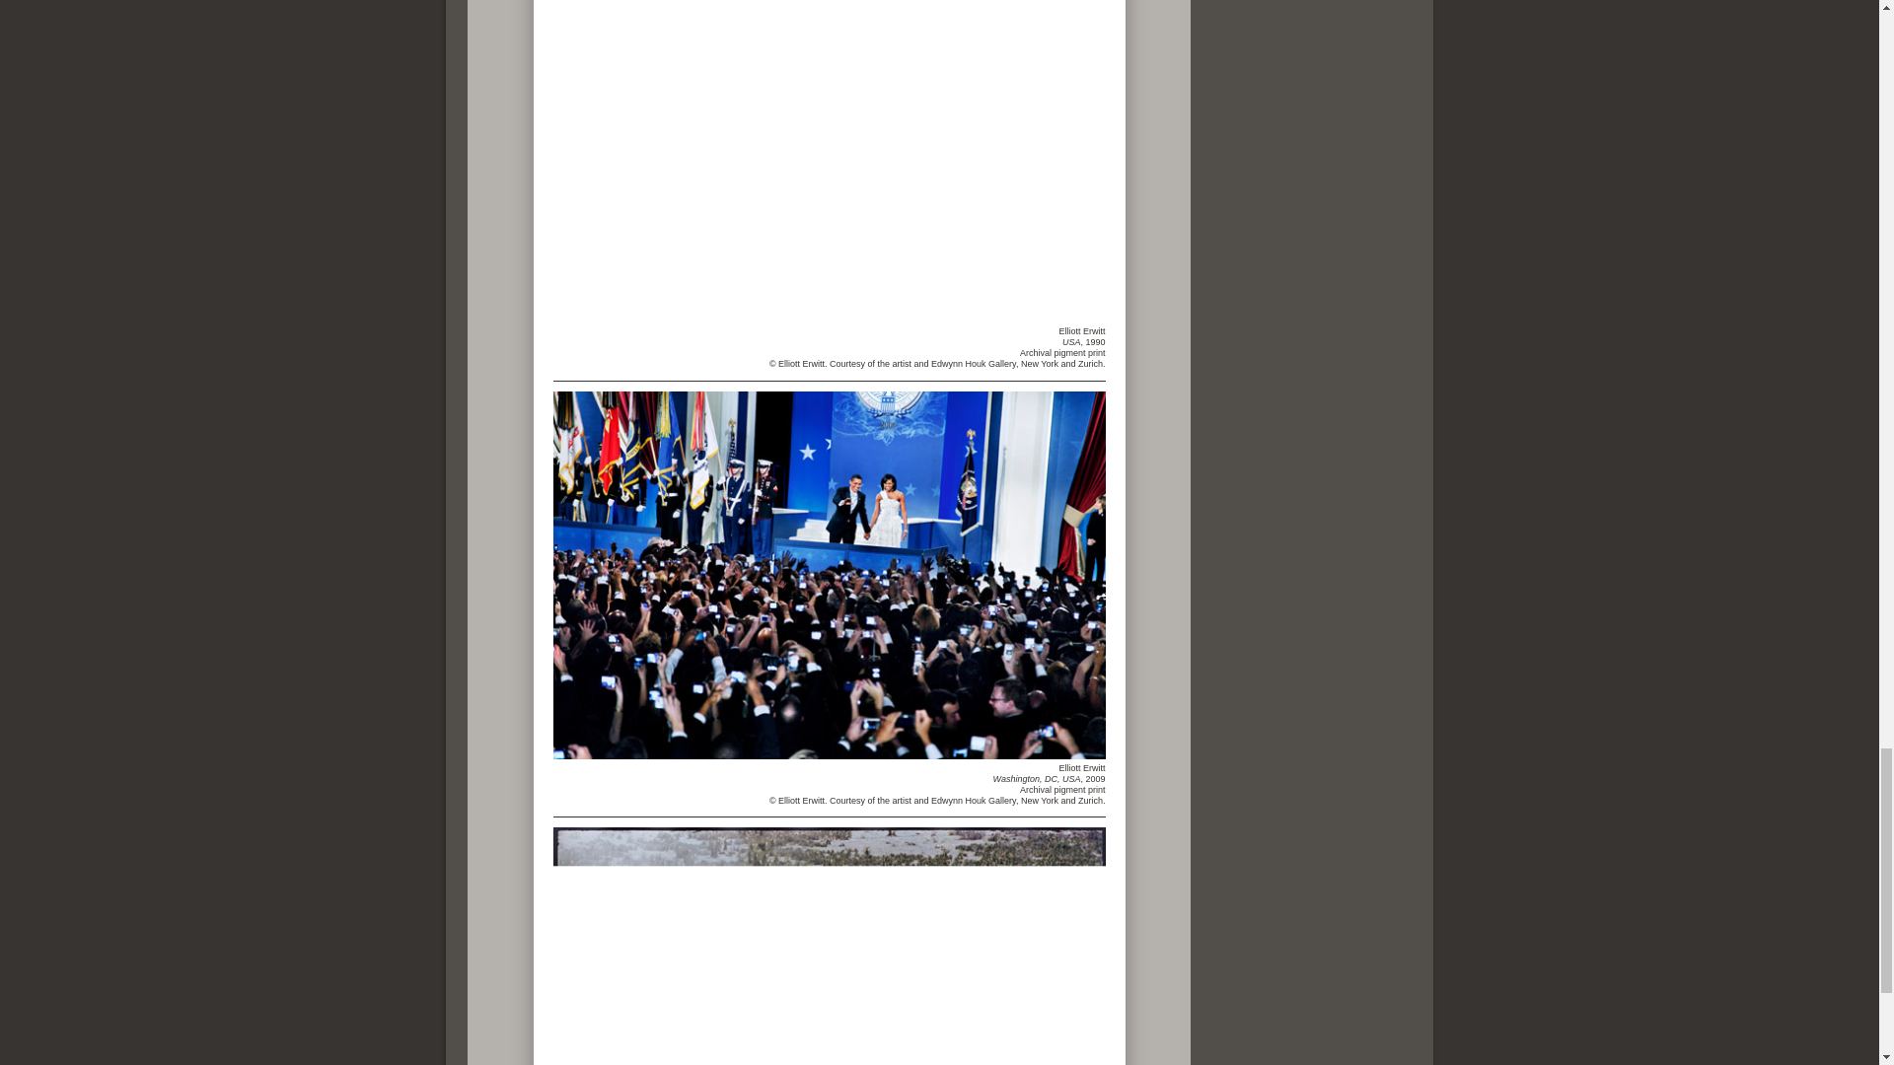  Describe the element at coordinates (829, 947) in the screenshot. I see `Kolor` at that location.